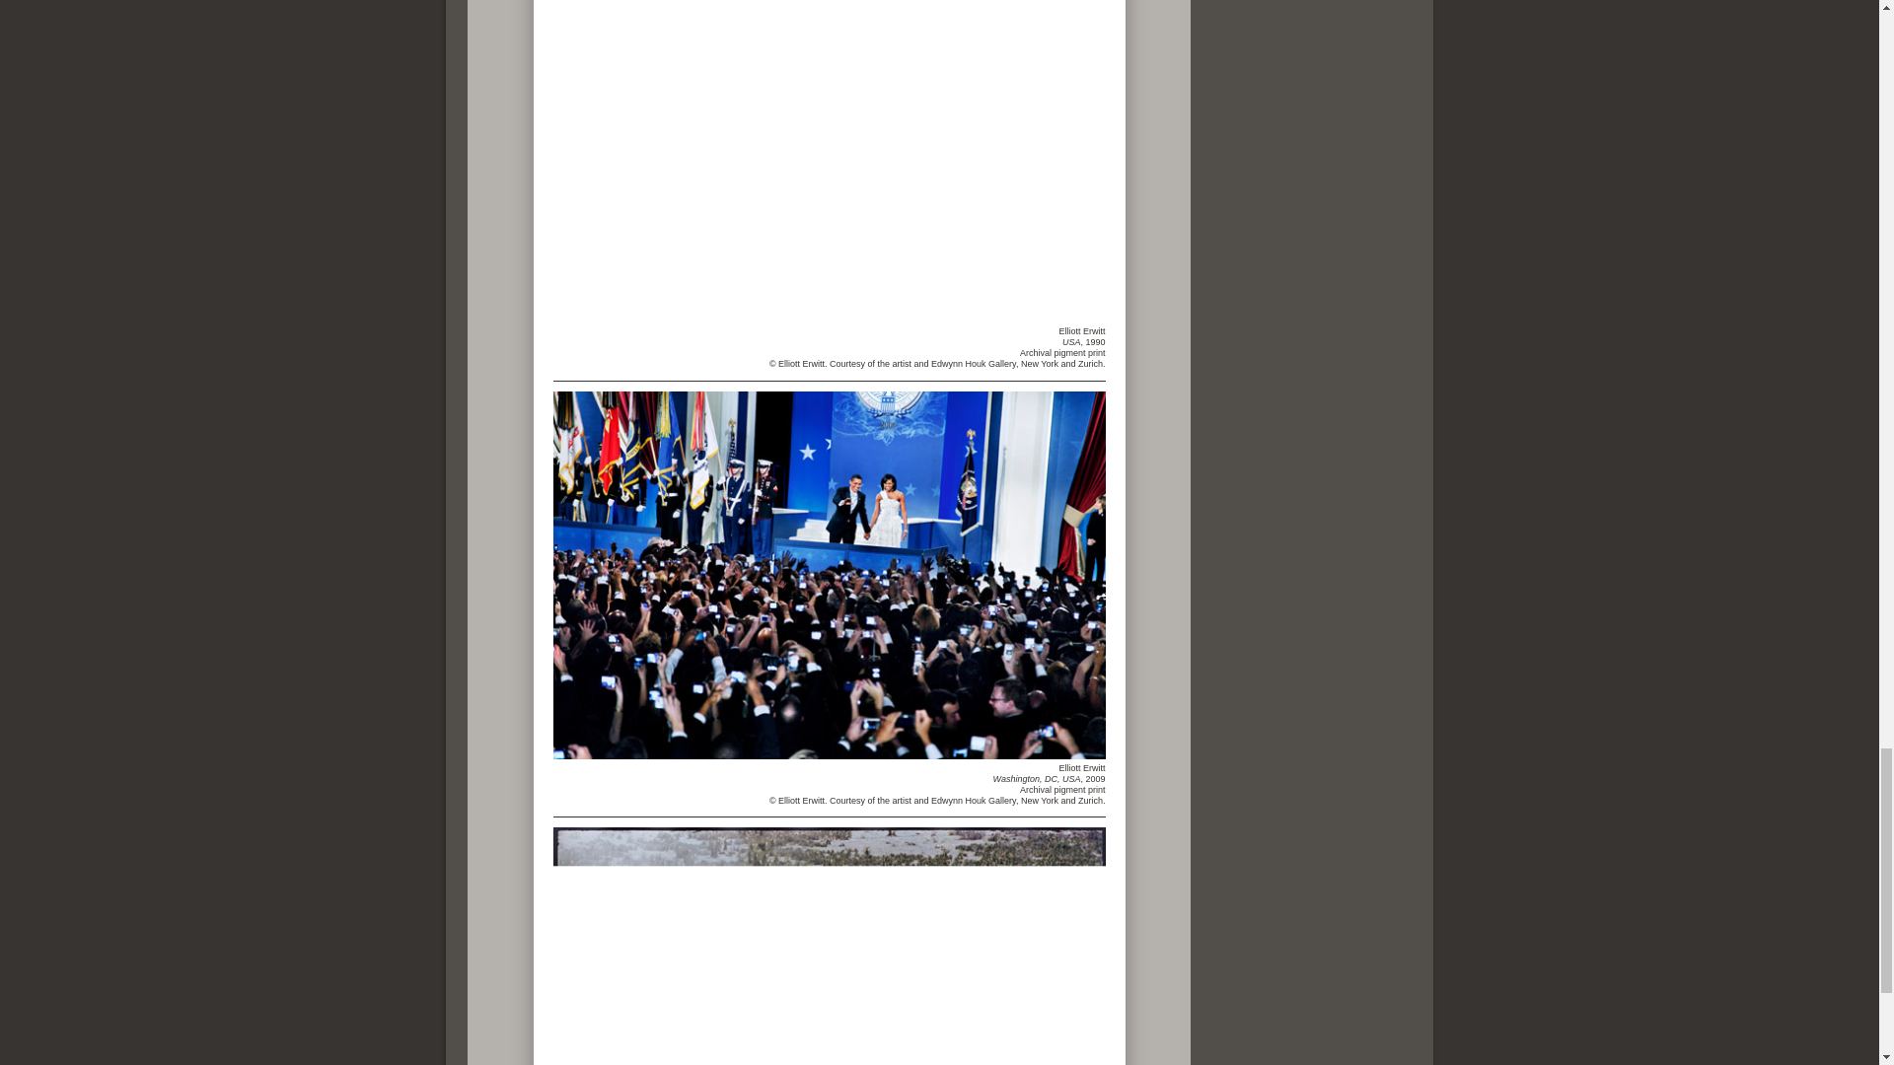  Describe the element at coordinates (829, 947) in the screenshot. I see `Kolor` at that location.